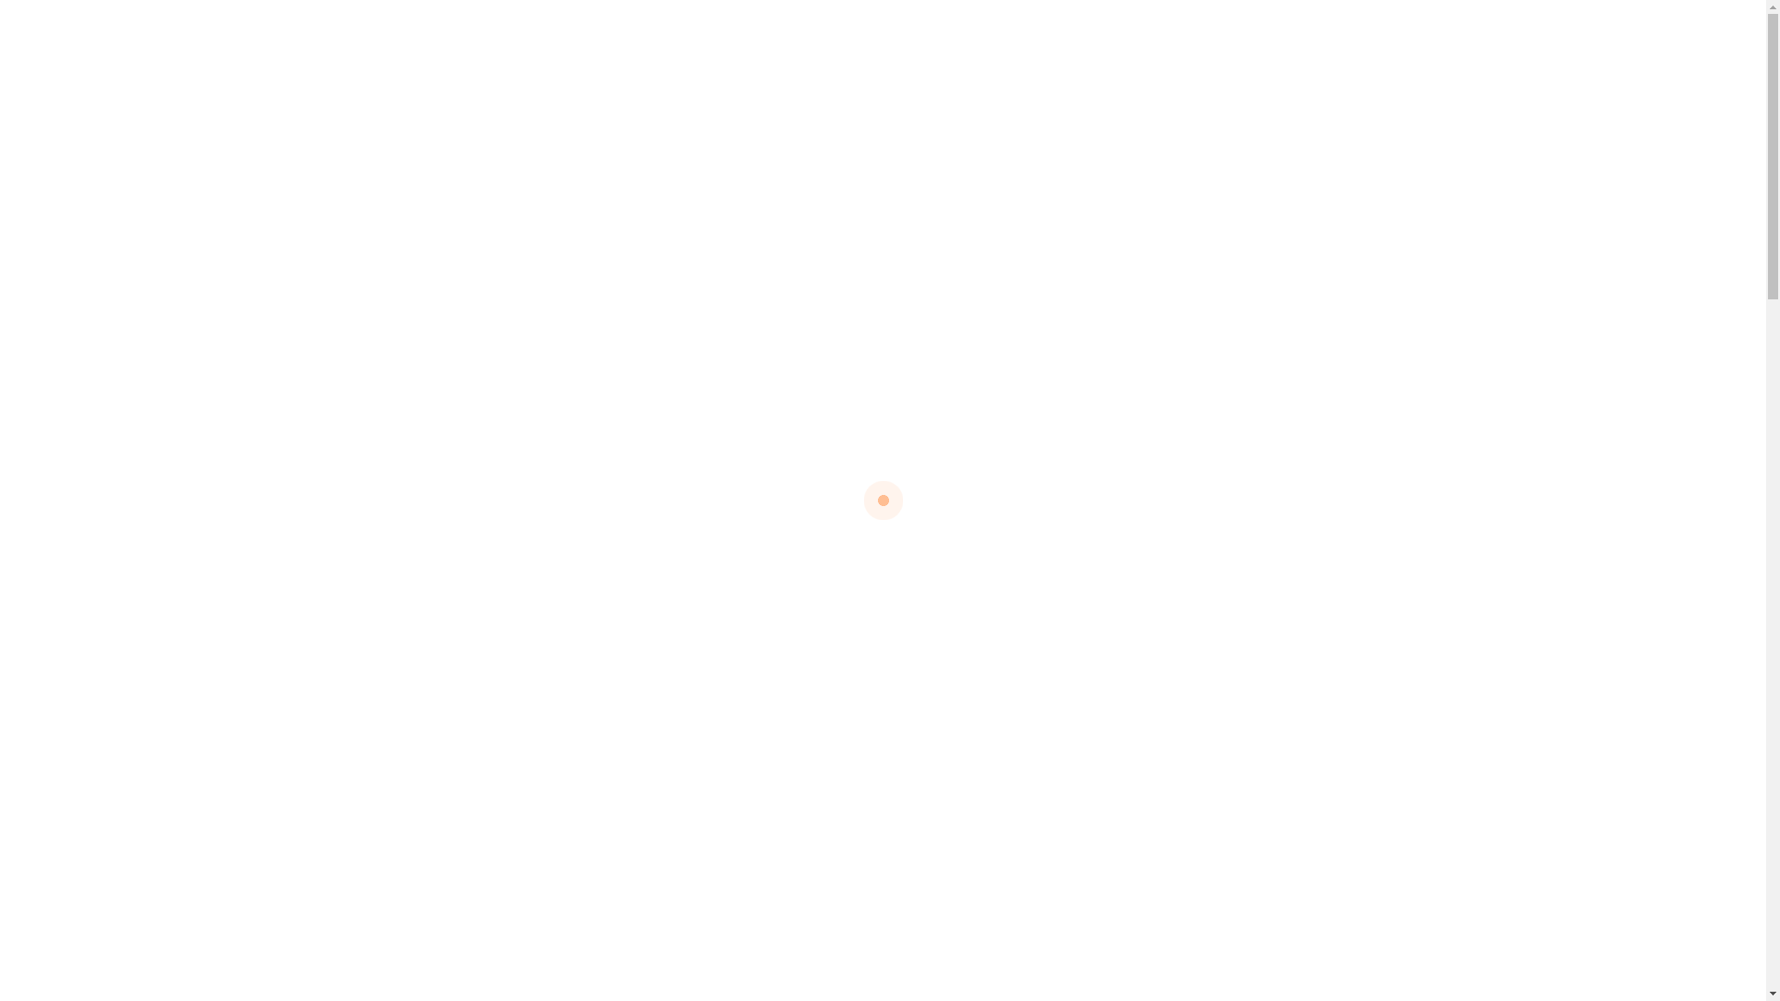 This screenshot has height=1001, width=1780. What do you see at coordinates (594, 102) in the screenshot?
I see `PLUMBING SERVICES` at bounding box center [594, 102].